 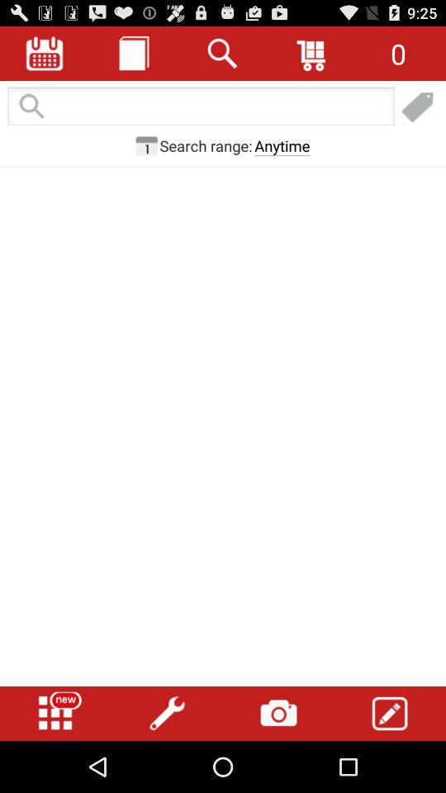 What do you see at coordinates (206, 145) in the screenshot?
I see `open the button next to the anytime button` at bounding box center [206, 145].